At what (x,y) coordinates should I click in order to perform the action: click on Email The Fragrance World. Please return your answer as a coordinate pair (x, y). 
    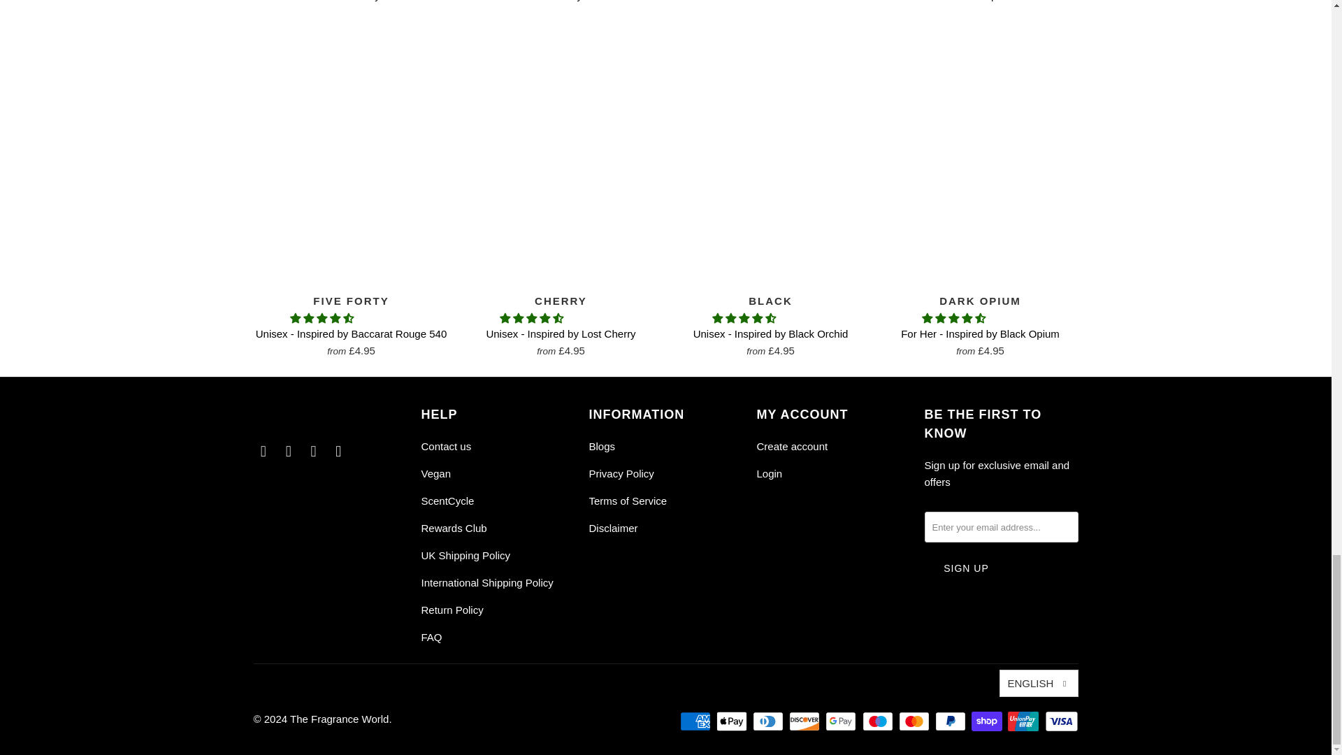
    Looking at the image, I should click on (338, 451).